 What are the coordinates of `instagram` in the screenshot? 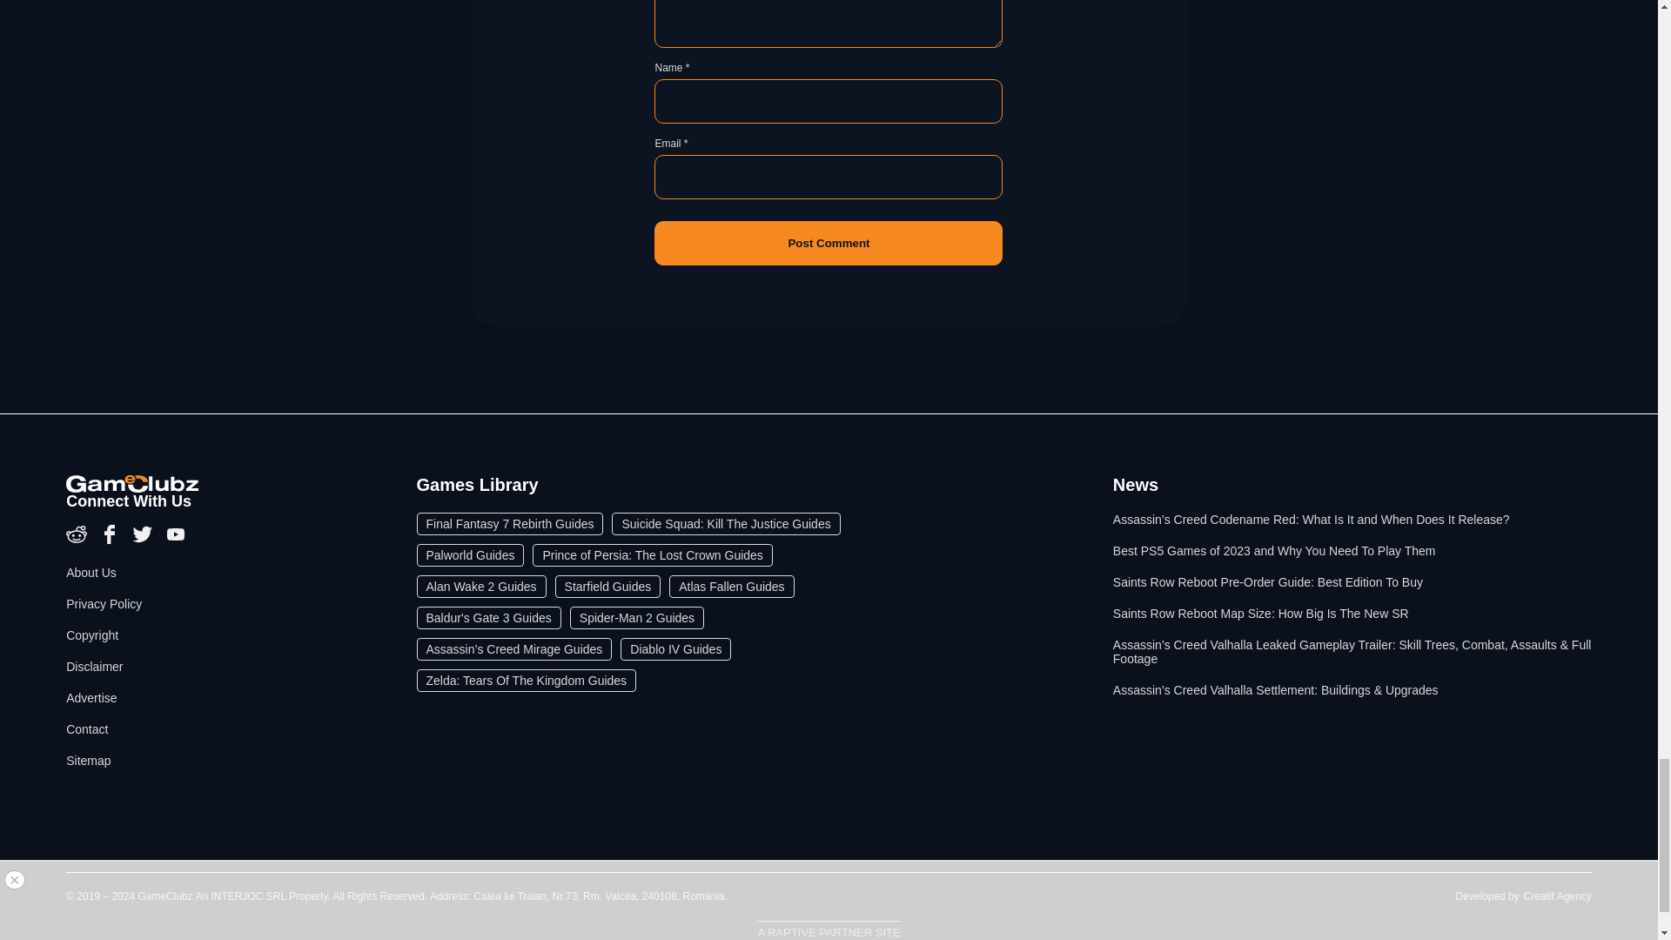 It's located at (78, 540).